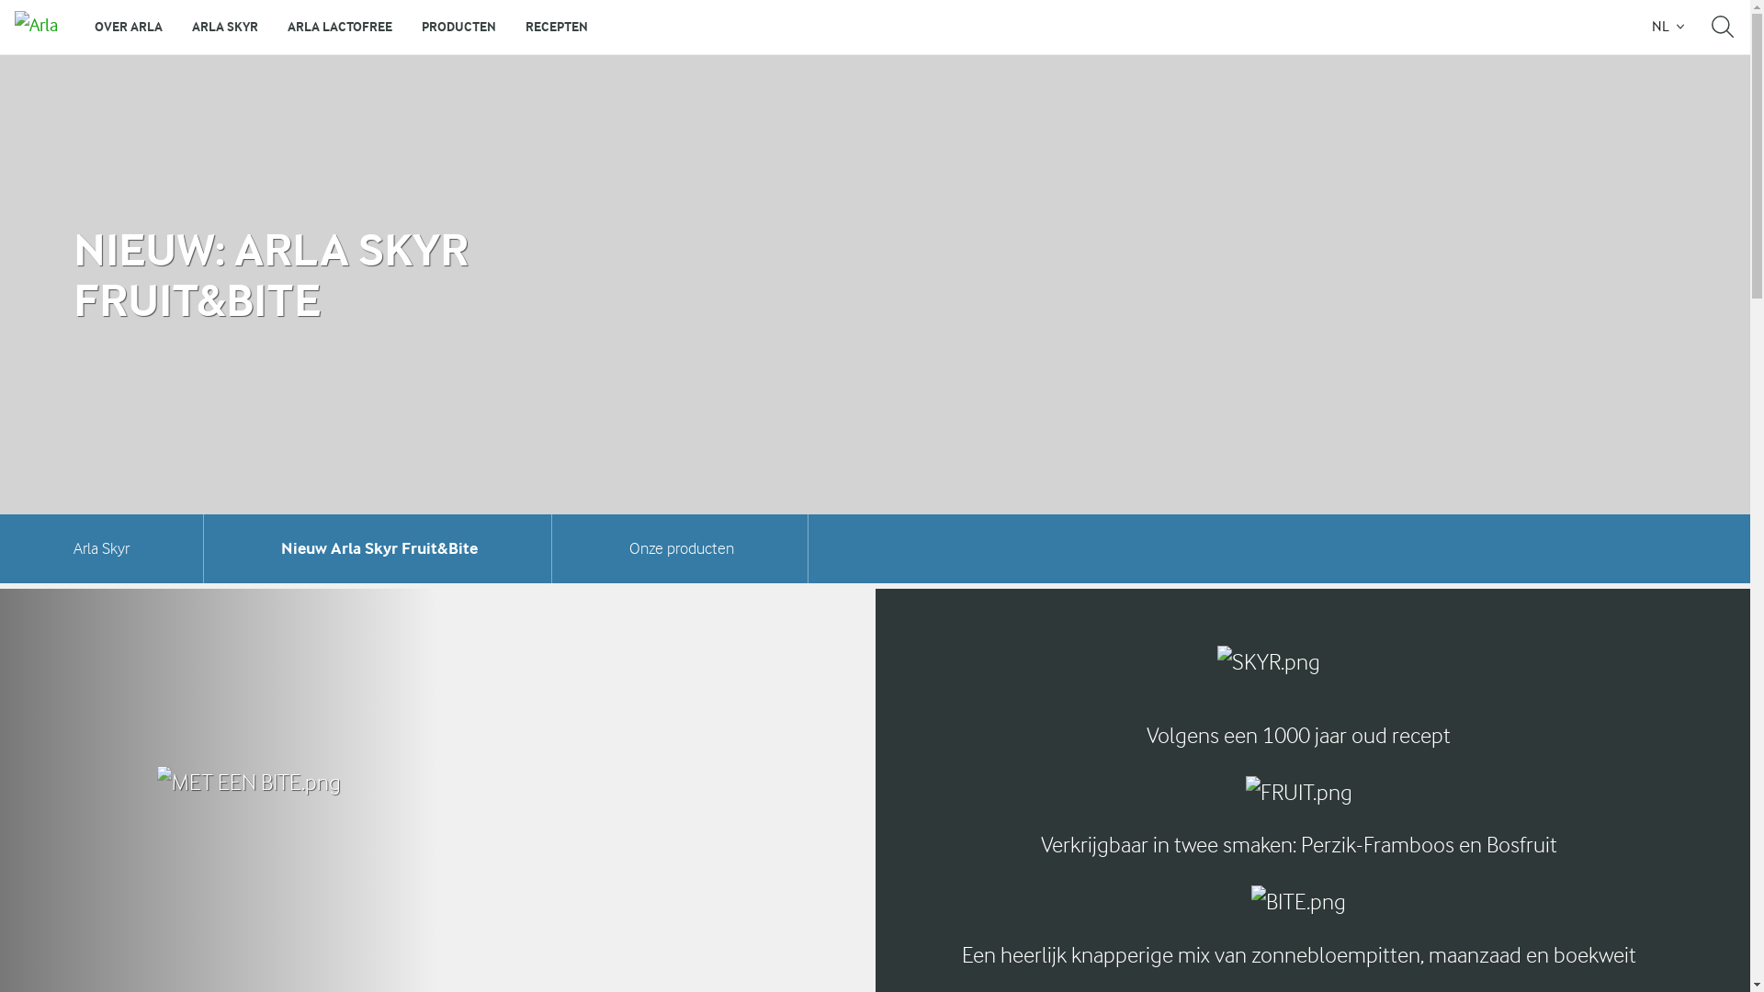 This screenshot has width=1764, height=992. What do you see at coordinates (225, 28) in the screenshot?
I see `ARLA SKYR` at bounding box center [225, 28].